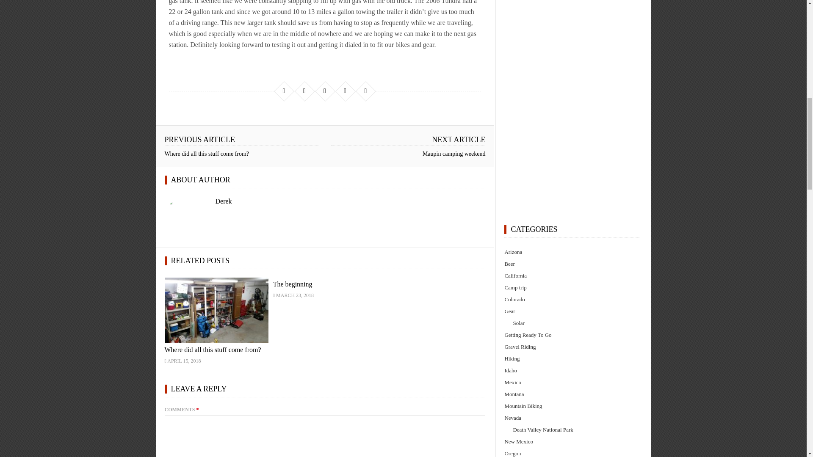  Describe the element at coordinates (206, 154) in the screenshot. I see `Where did all this stuff come from?` at that location.